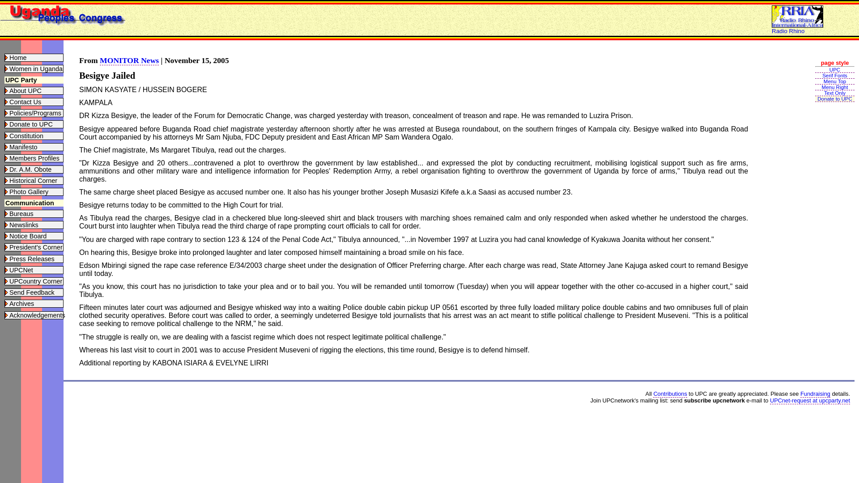 The height and width of the screenshot is (483, 859). I want to click on Historical Corner, so click(33, 181).